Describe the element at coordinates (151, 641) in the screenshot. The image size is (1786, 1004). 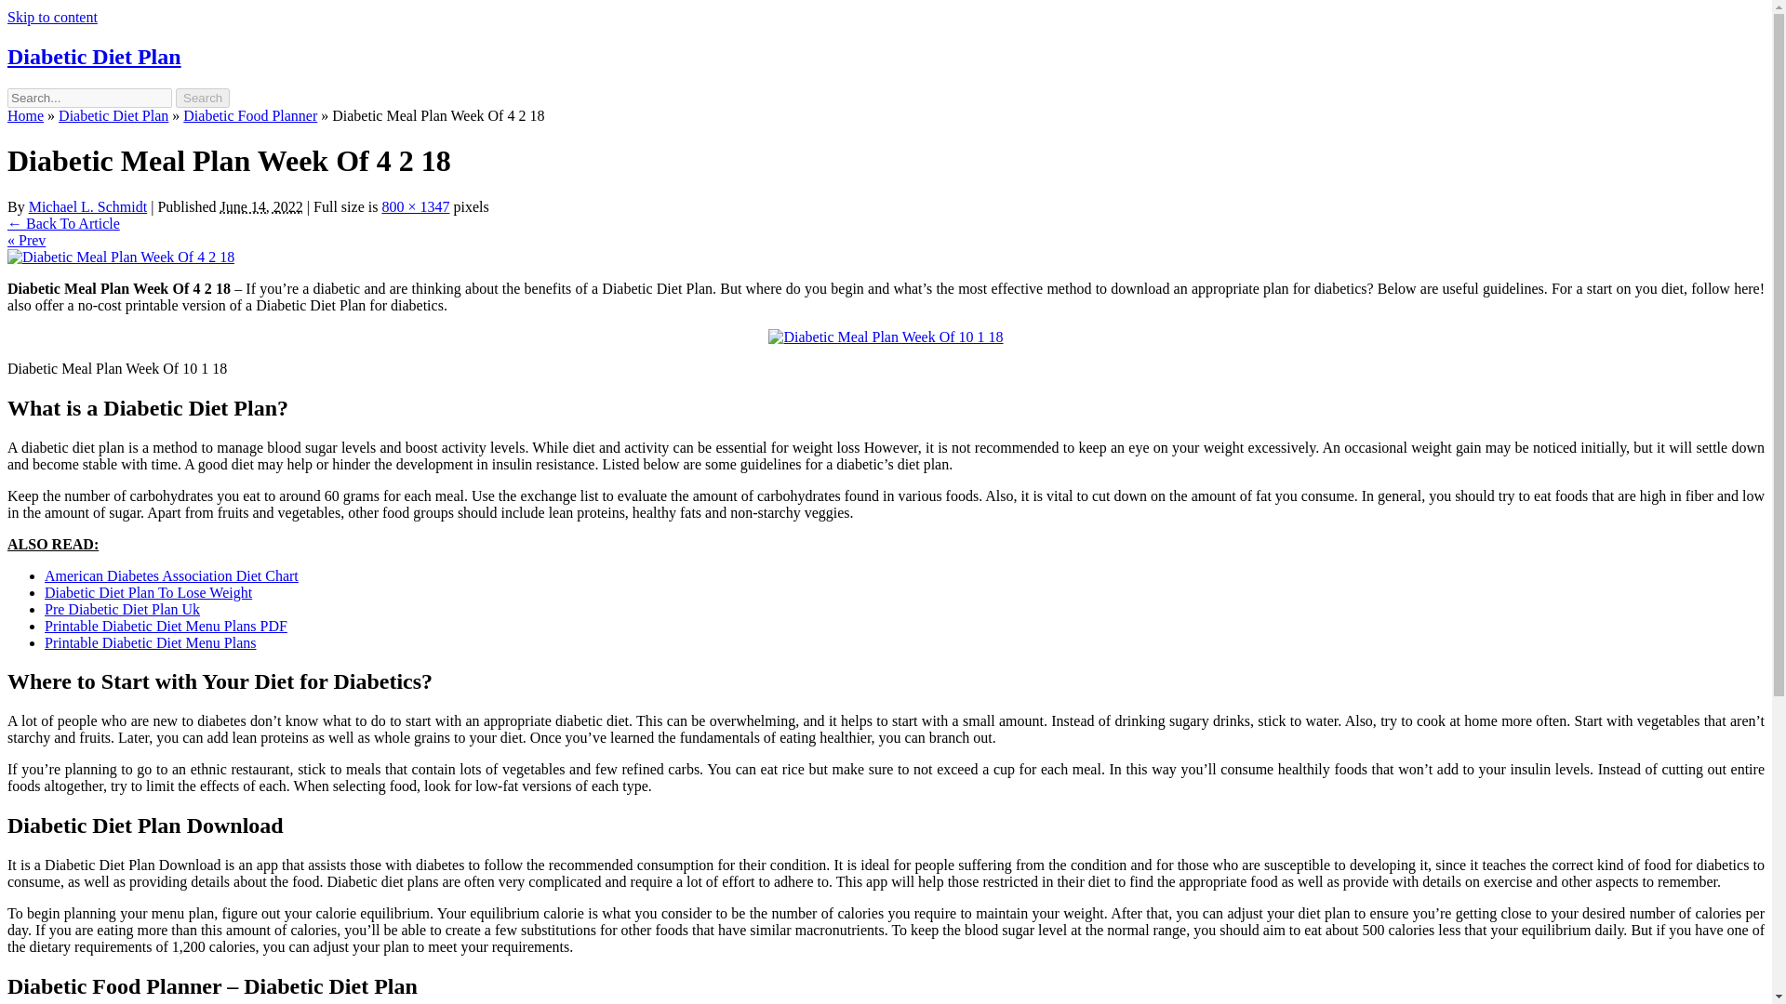
I see `Printable Diabetic Diet Menu Plans` at that location.